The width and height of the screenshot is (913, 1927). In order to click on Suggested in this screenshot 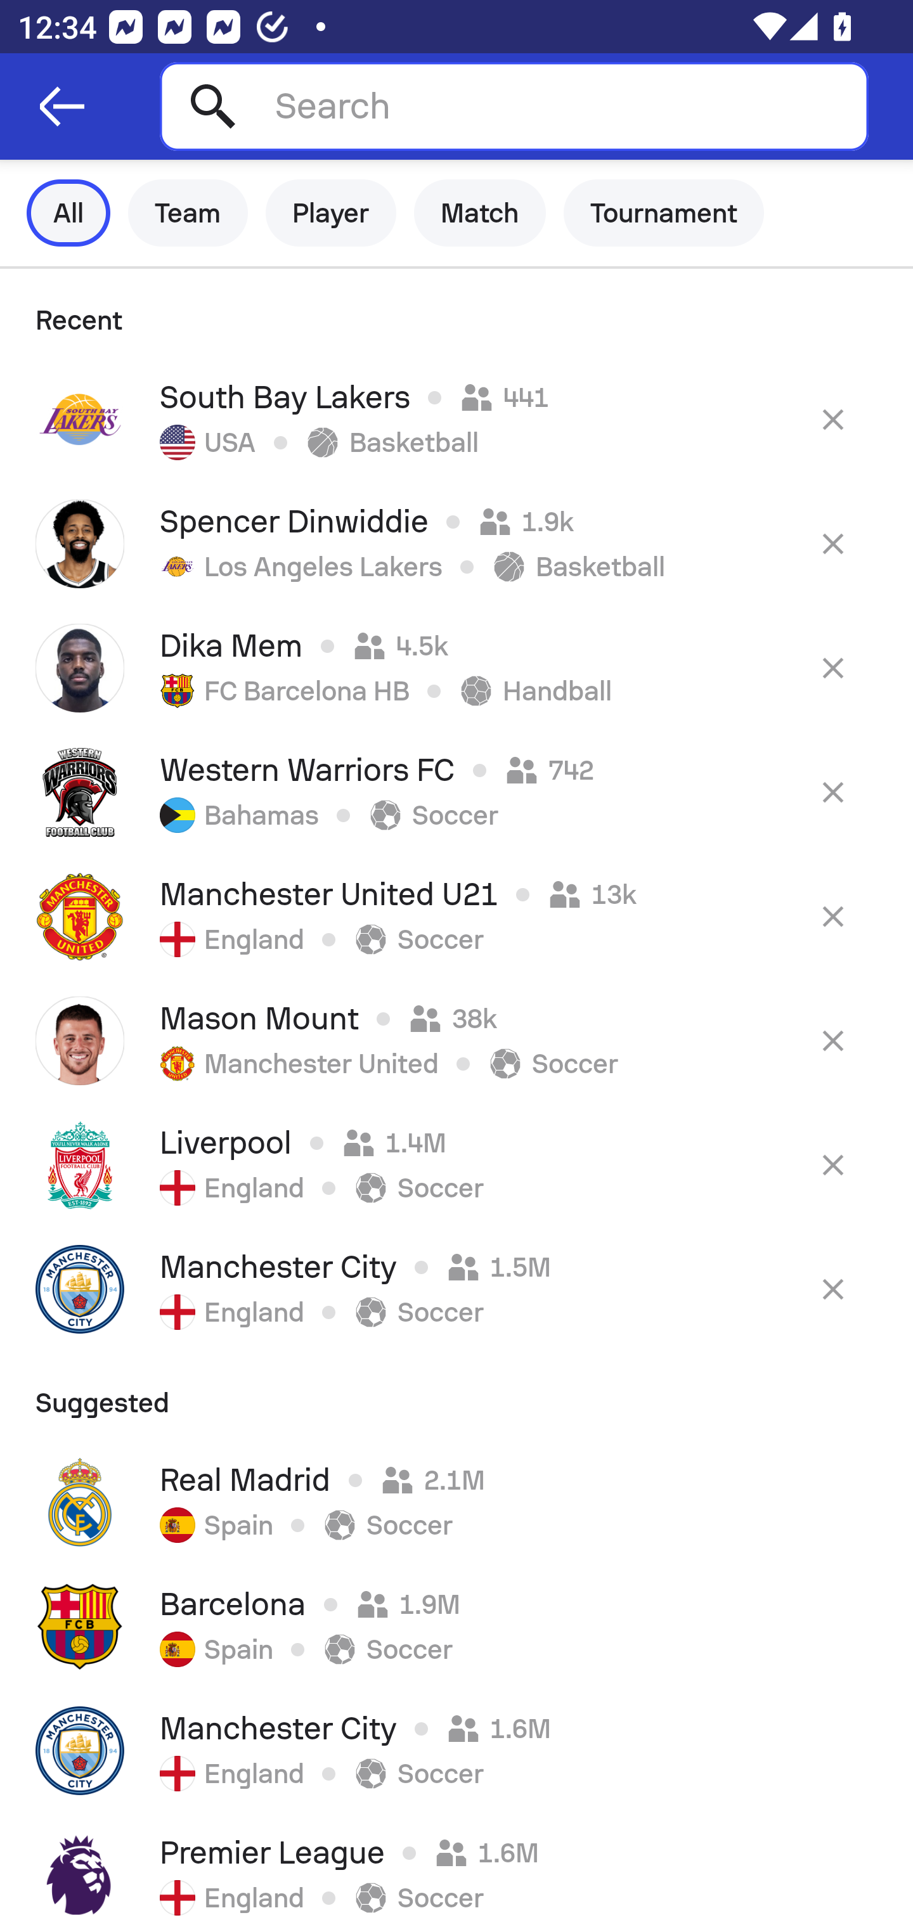, I will do `click(456, 1395)`.